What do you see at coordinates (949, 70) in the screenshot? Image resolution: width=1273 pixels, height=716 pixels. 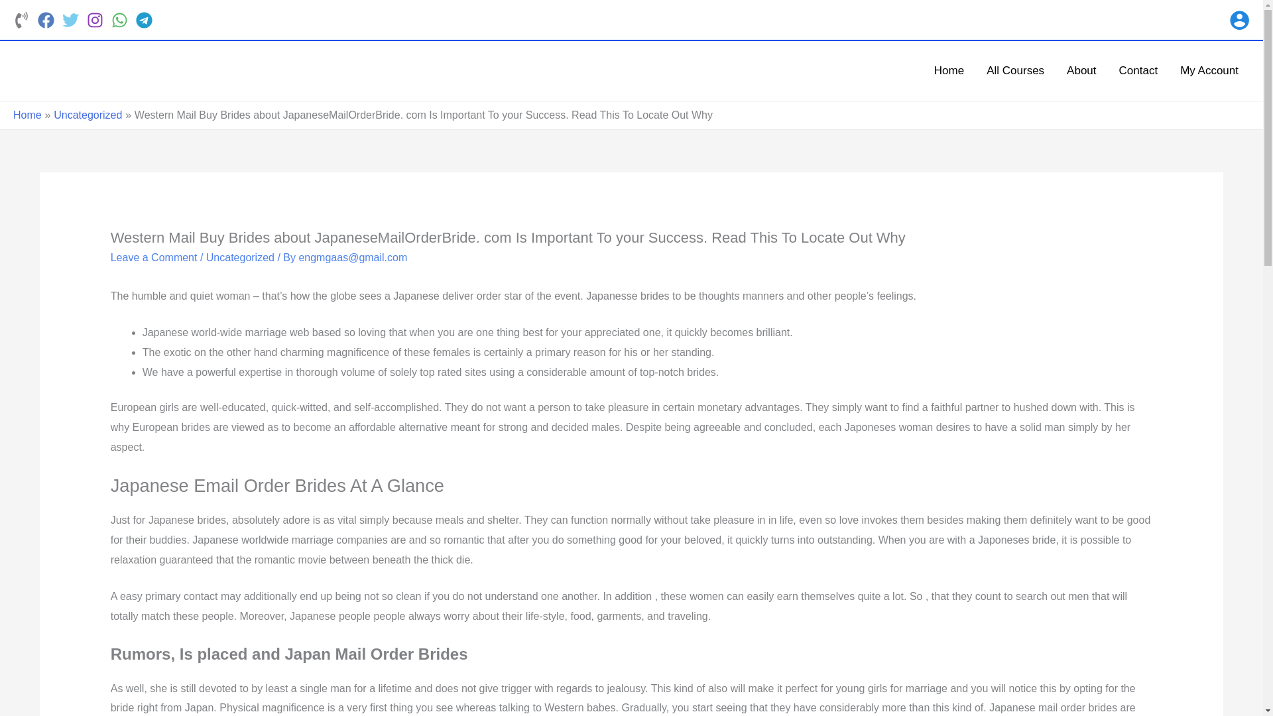 I see `Home` at bounding box center [949, 70].